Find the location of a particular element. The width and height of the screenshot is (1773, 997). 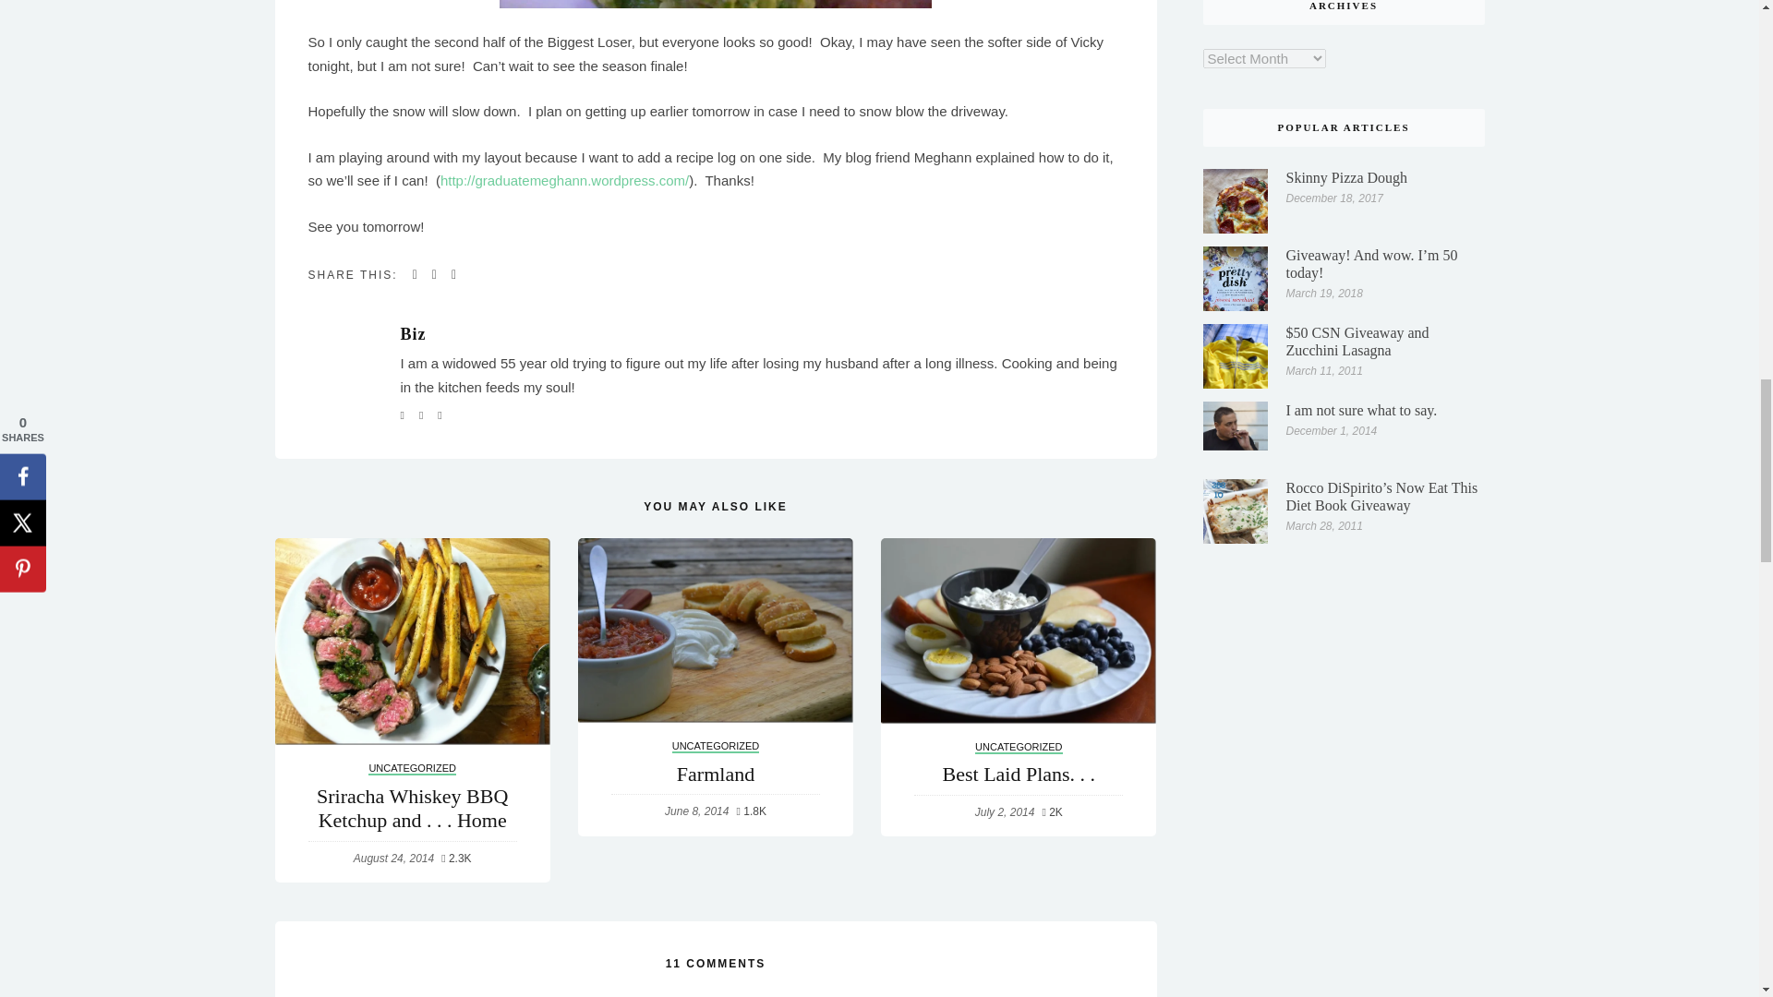

Sriracha Whiskey BBQ Ketchup and . . . Home is located at coordinates (412, 641).